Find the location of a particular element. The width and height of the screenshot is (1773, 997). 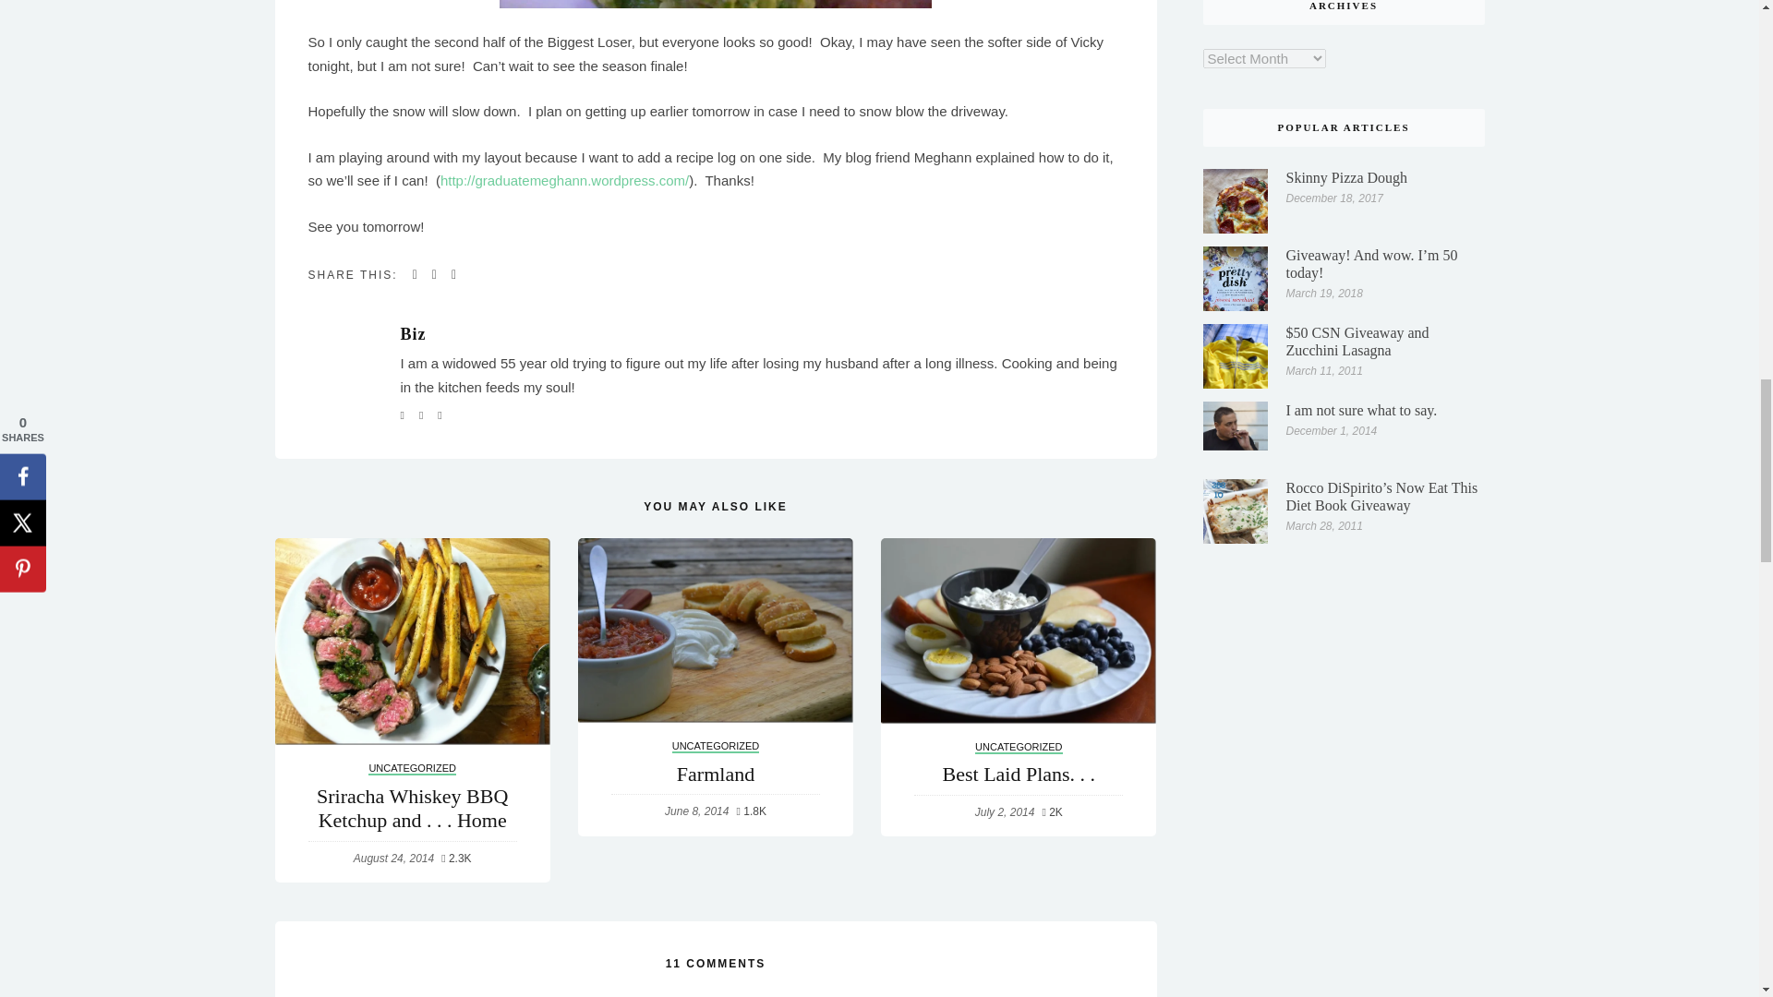

Sriracha Whiskey BBQ Ketchup and . . . Home is located at coordinates (412, 641).